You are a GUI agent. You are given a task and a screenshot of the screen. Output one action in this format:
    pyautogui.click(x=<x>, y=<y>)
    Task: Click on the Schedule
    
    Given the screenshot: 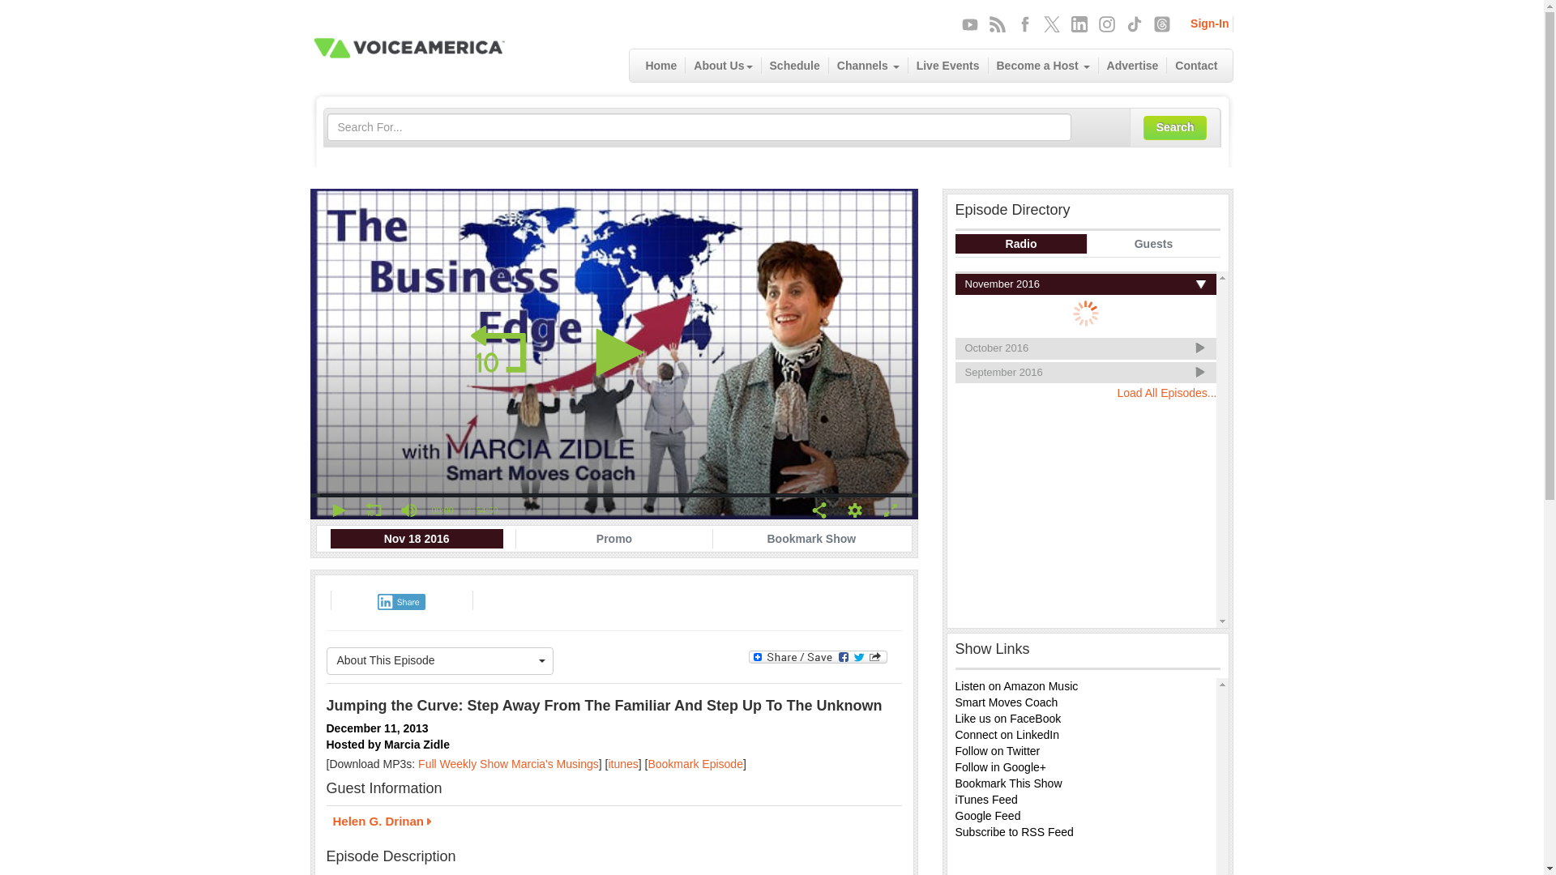 What is the action you would take?
    pyautogui.click(x=796, y=65)
    